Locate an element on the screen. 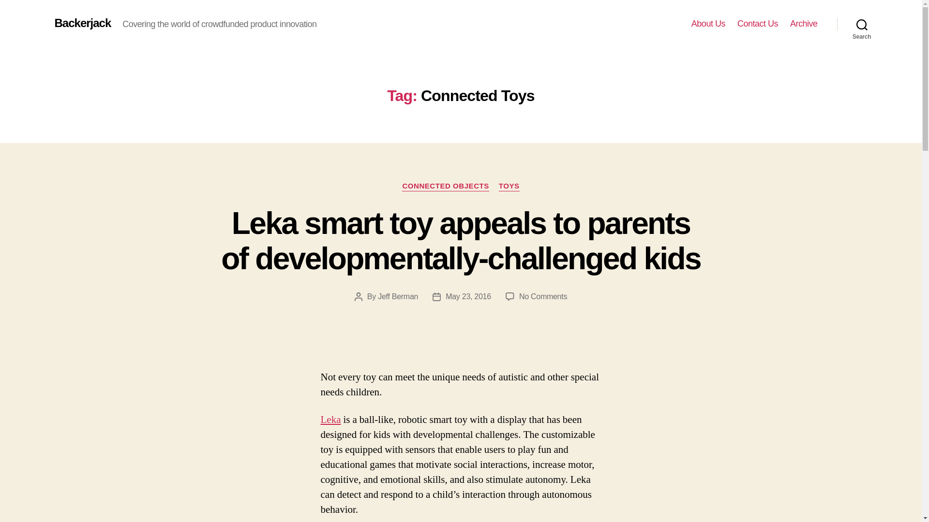 The width and height of the screenshot is (929, 522). May 23, 2016 is located at coordinates (468, 296).